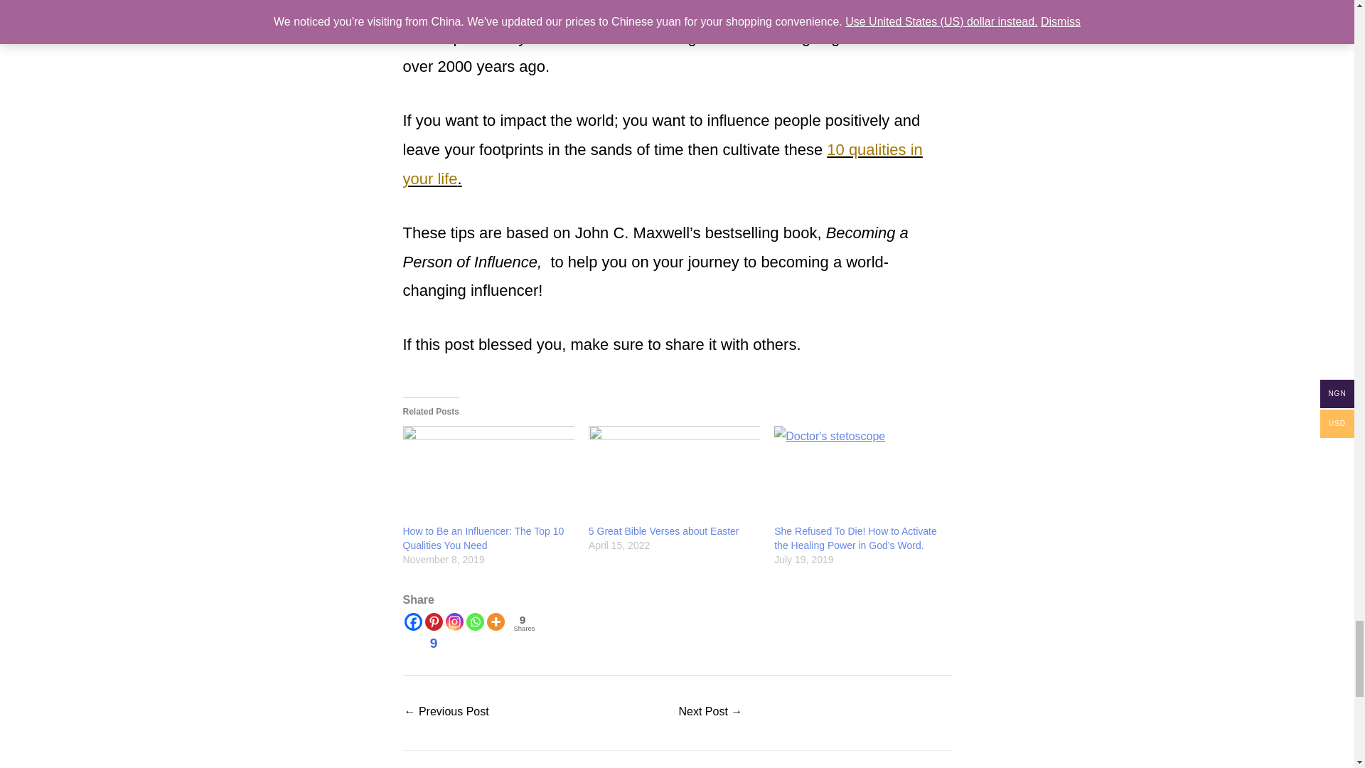 The image size is (1365, 768). Describe the element at coordinates (488, 475) in the screenshot. I see `How to Be an Influencer: The Top 10 Qualities You Need` at that location.